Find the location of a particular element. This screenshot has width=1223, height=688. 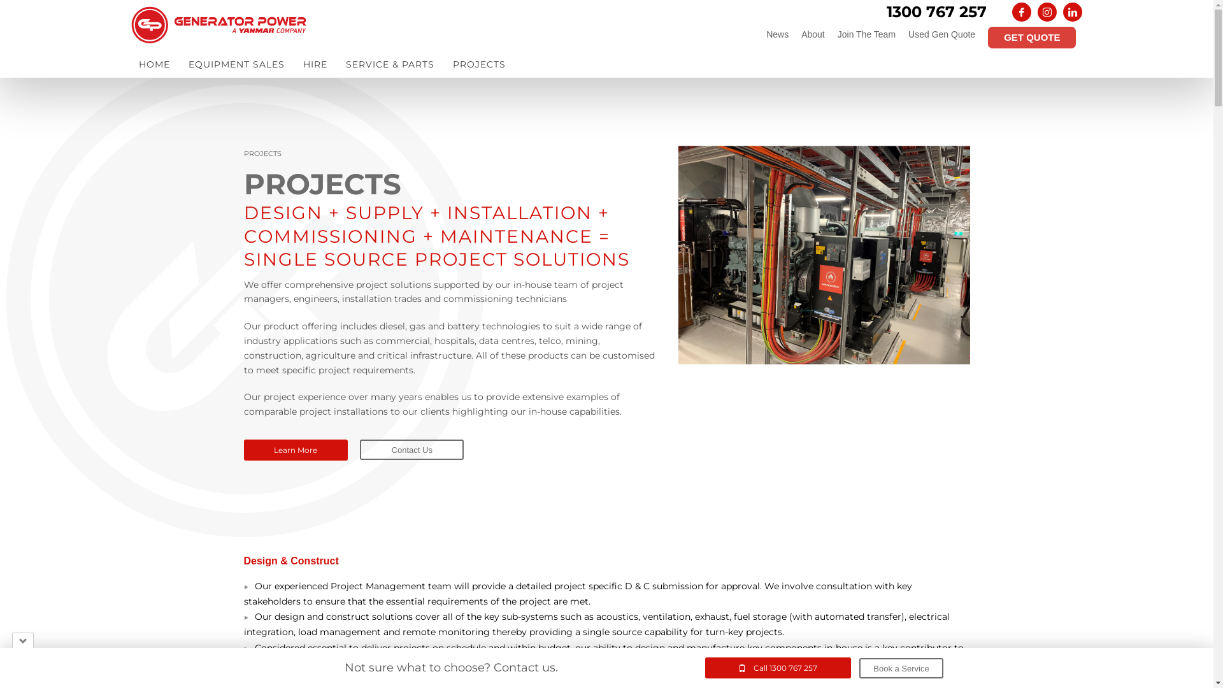

About is located at coordinates (813, 34).